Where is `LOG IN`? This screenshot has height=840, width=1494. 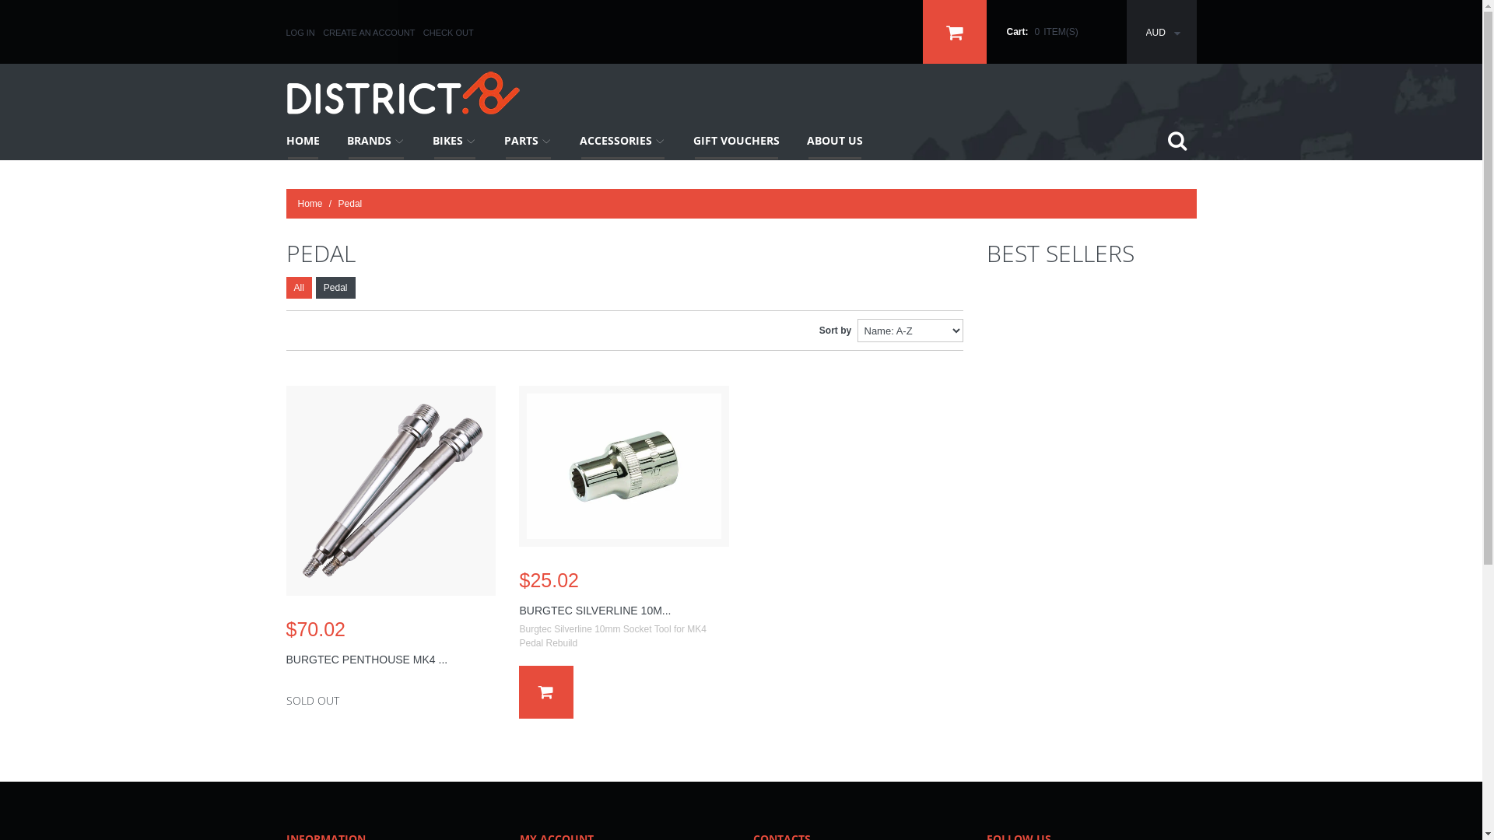 LOG IN is located at coordinates (300, 33).